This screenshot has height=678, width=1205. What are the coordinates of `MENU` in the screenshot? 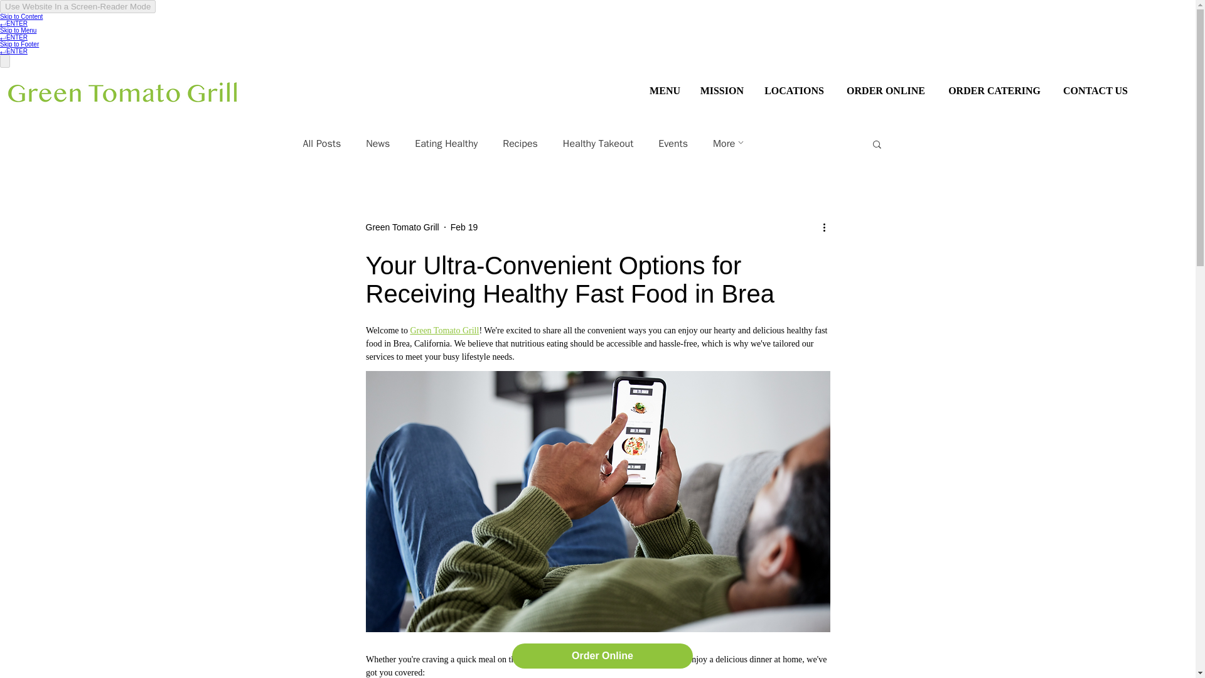 It's located at (664, 90).